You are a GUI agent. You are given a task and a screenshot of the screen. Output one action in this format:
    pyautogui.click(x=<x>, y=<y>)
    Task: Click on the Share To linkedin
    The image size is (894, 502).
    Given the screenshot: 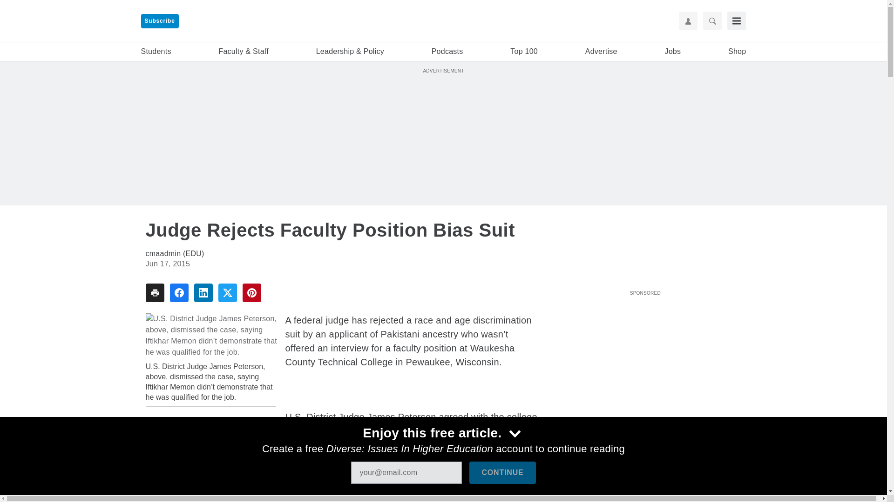 What is the action you would take?
    pyautogui.click(x=203, y=293)
    